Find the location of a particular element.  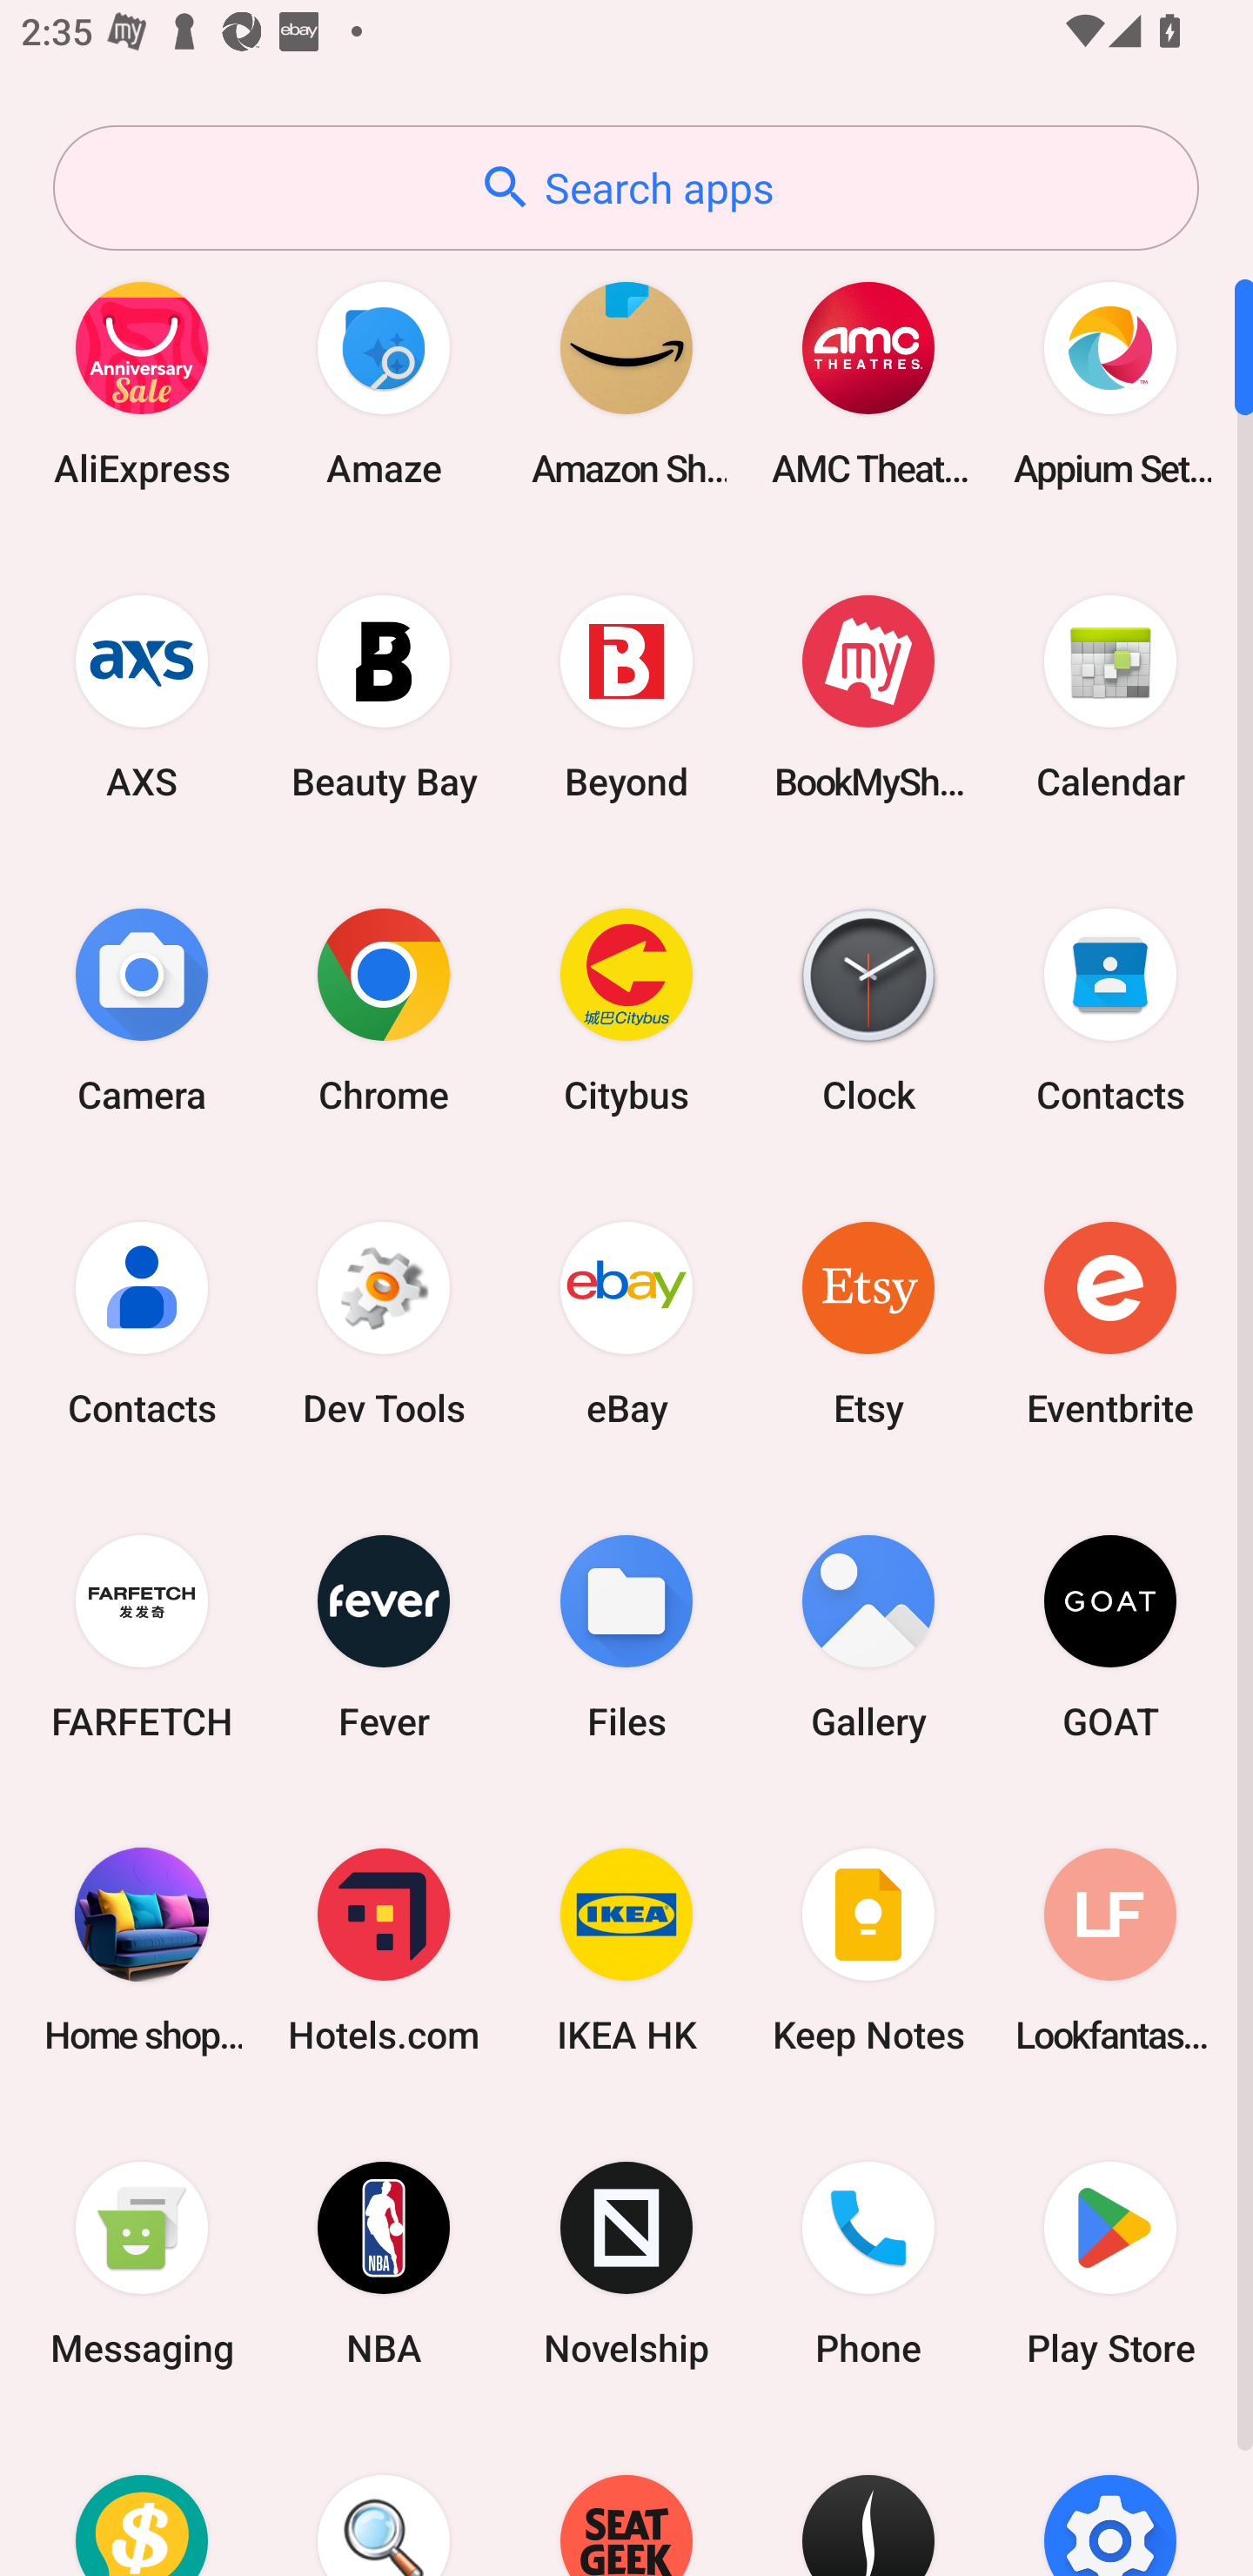

Appium Settings is located at coordinates (1110, 383).